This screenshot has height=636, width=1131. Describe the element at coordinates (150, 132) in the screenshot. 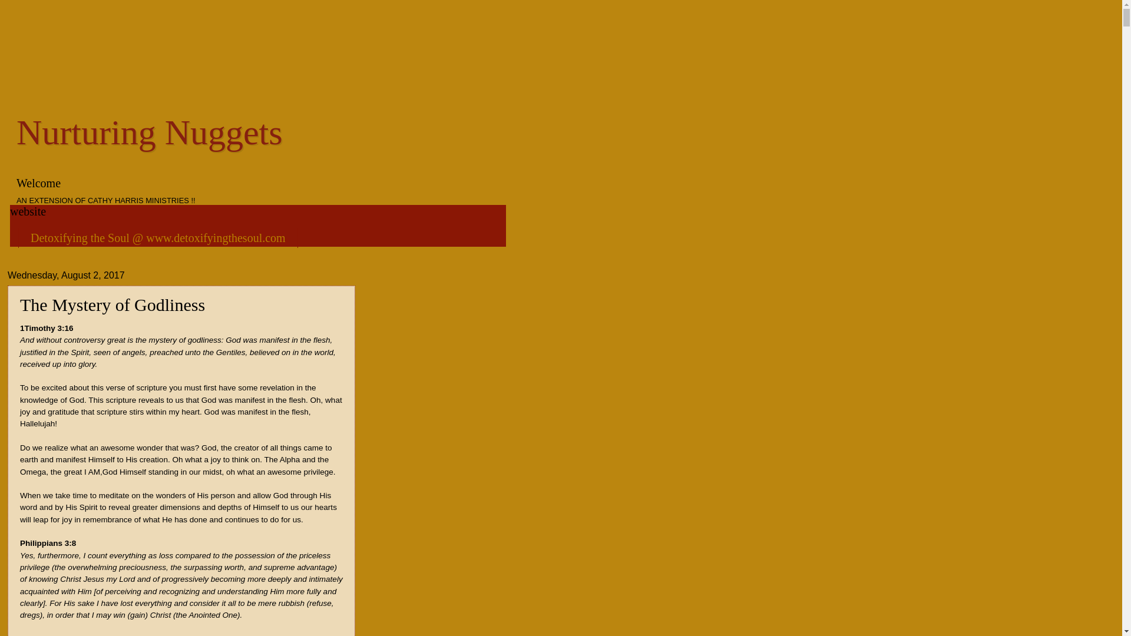

I see `Nurturing Nuggets` at that location.